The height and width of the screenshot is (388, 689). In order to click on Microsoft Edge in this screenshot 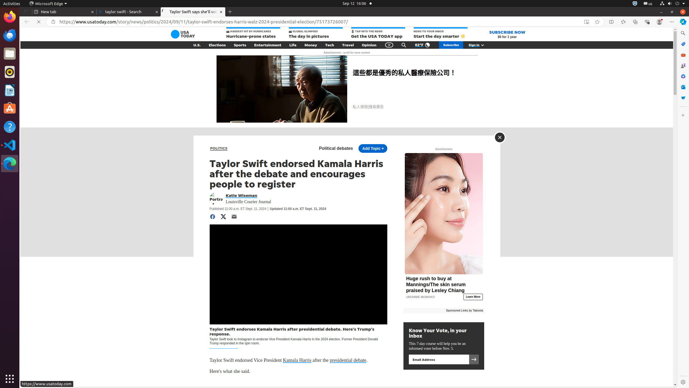, I will do `click(10, 164)`.